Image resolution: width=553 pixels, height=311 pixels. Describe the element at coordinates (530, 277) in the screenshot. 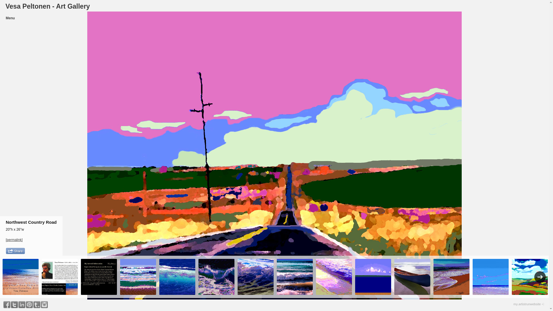

I see `Rolling Countryside` at that location.